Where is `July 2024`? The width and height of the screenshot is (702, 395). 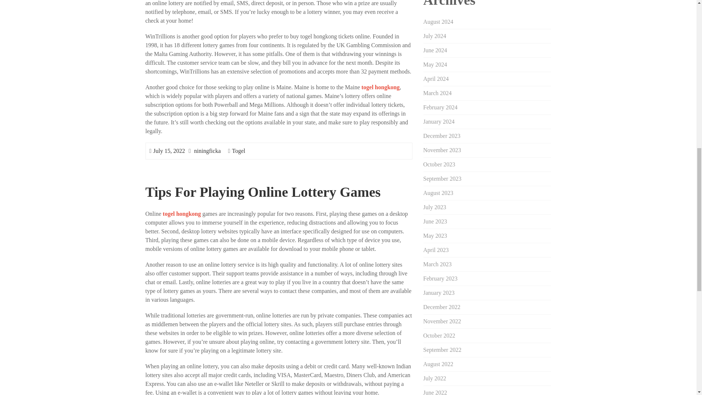 July 2024 is located at coordinates (435, 36).